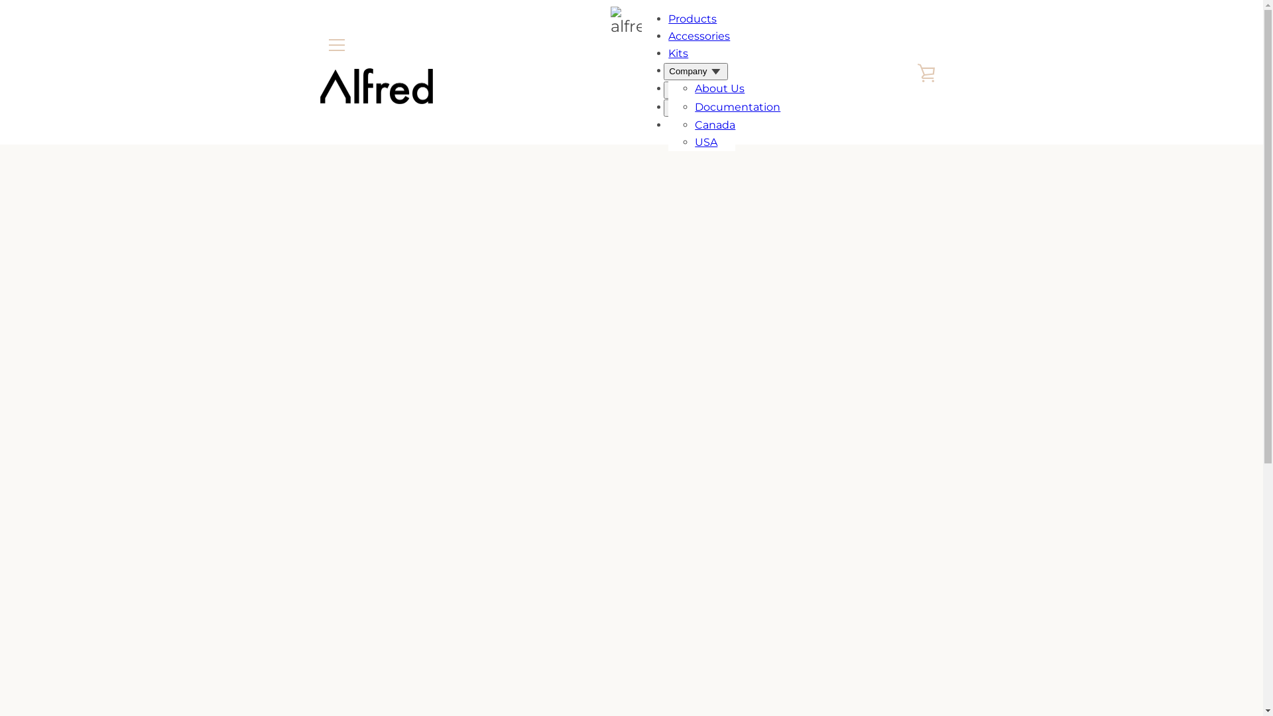  What do you see at coordinates (715, 125) in the screenshot?
I see `Canada` at bounding box center [715, 125].